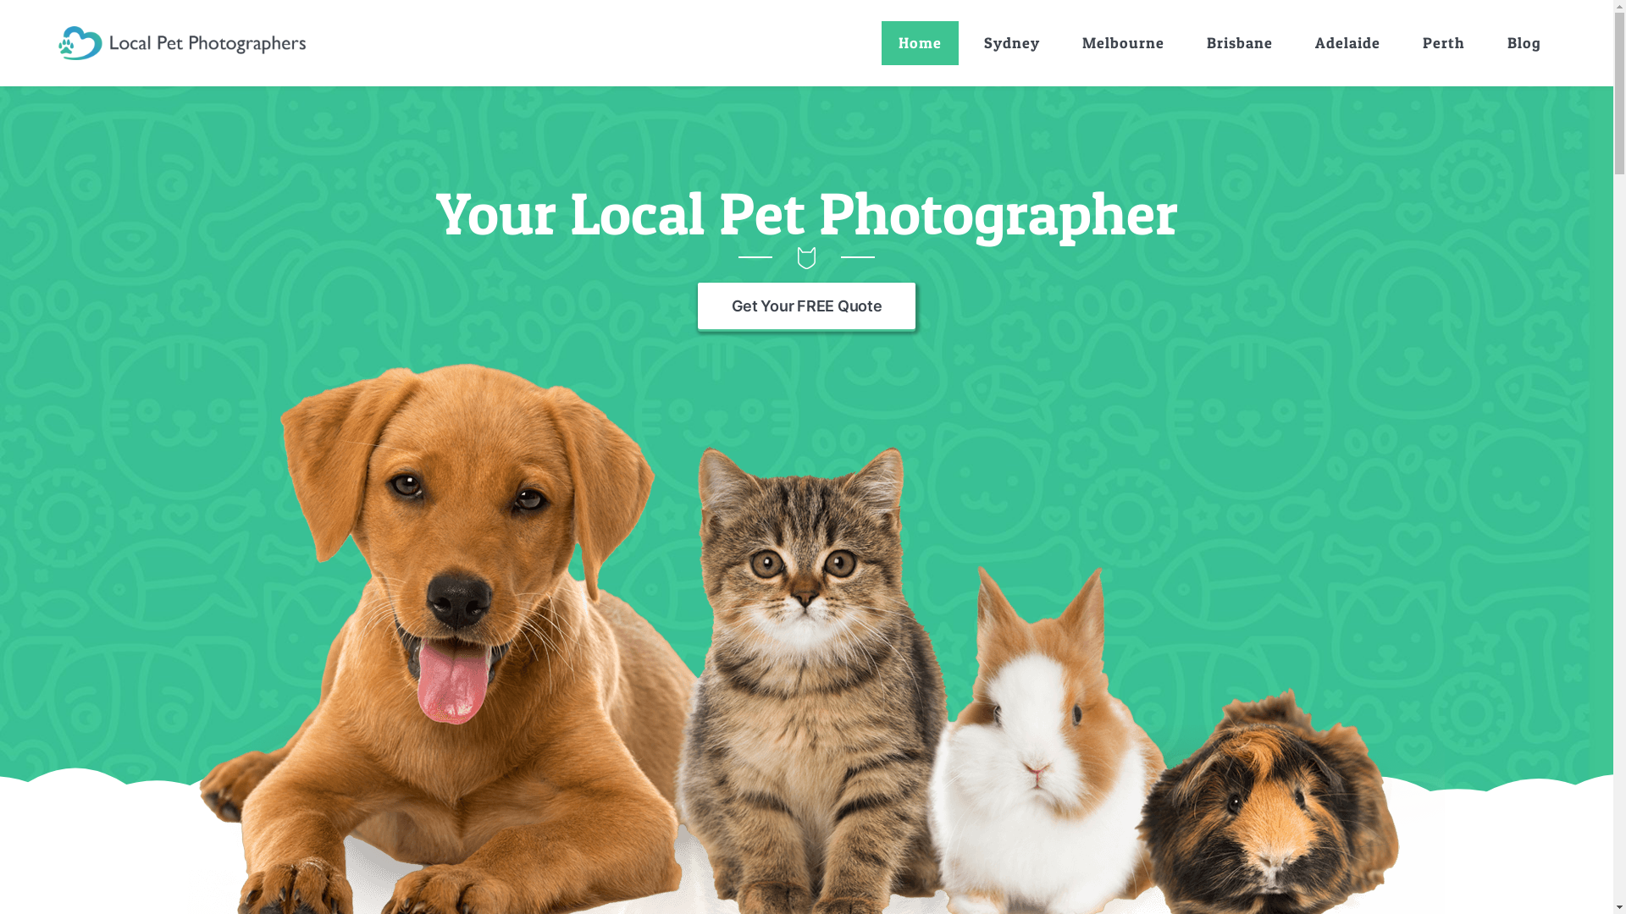  I want to click on Adelaide, so click(1348, 43).